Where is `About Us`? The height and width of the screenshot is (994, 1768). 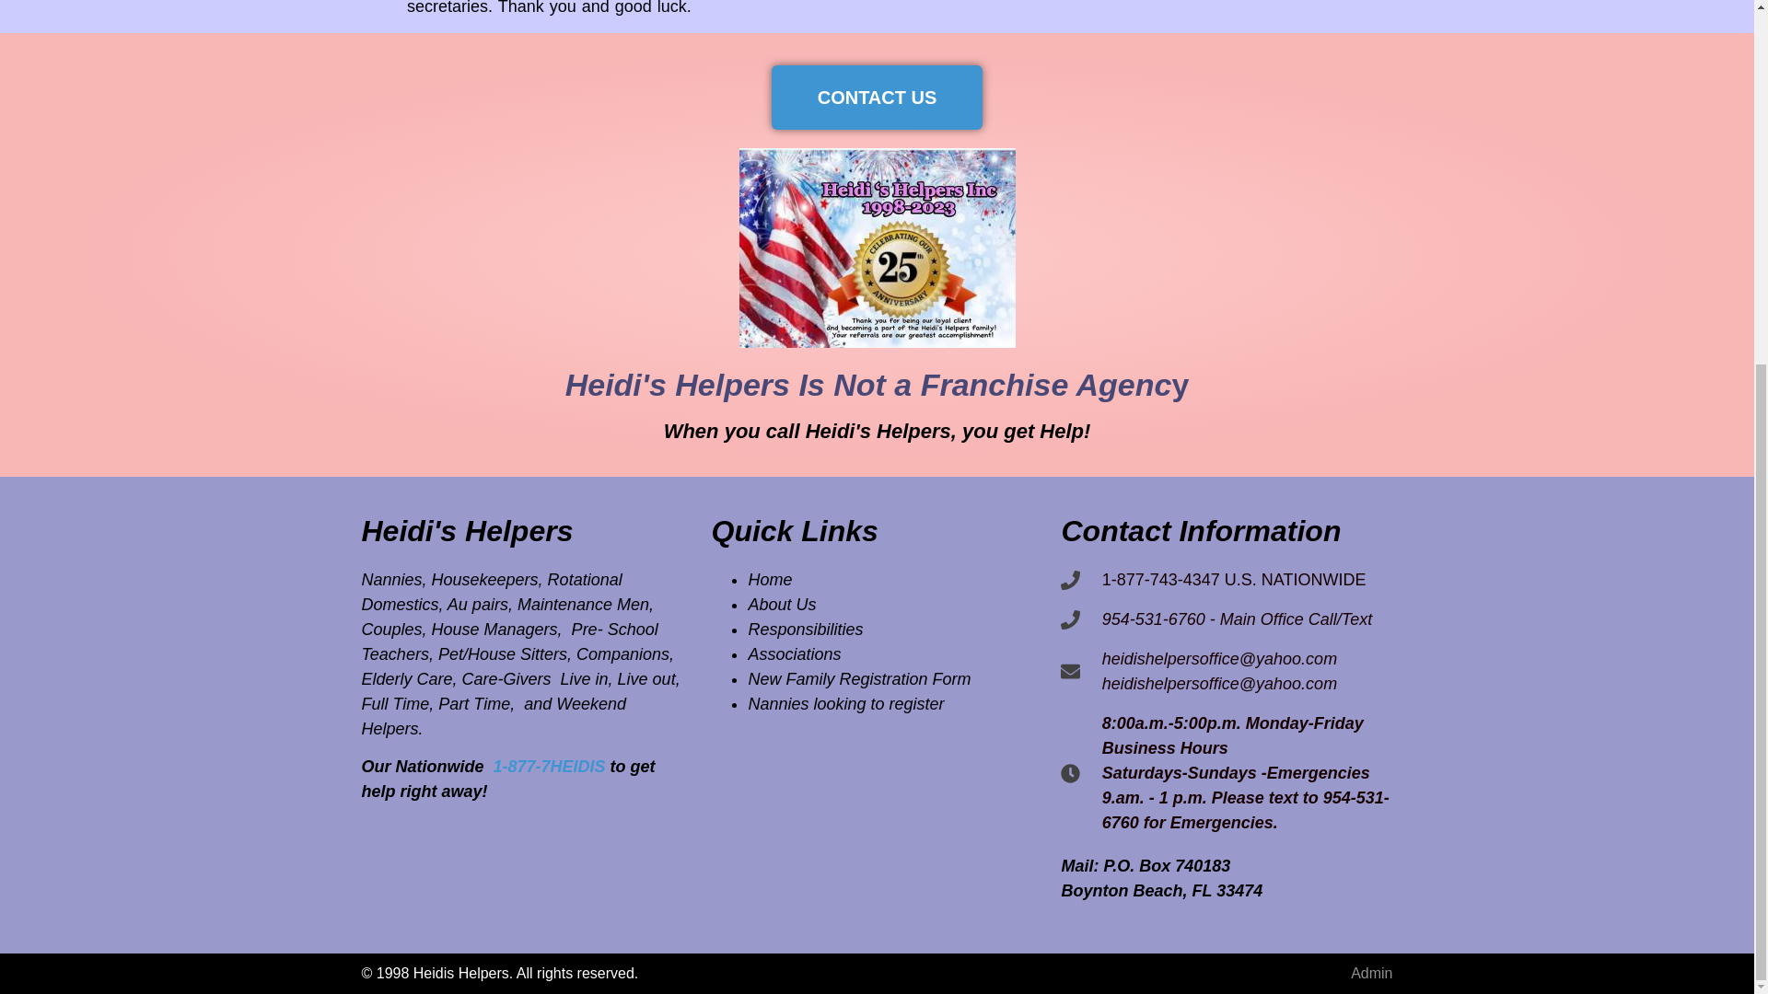 About Us is located at coordinates (781, 604).